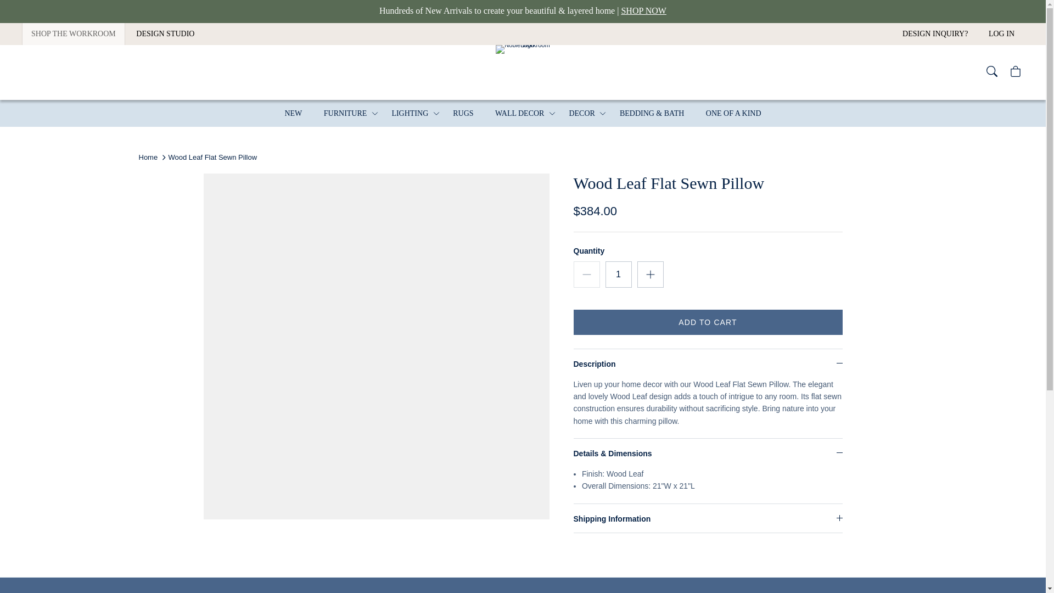 This screenshot has height=593, width=1054. Describe the element at coordinates (374, 113) in the screenshot. I see `TOGGLE MENU` at that location.